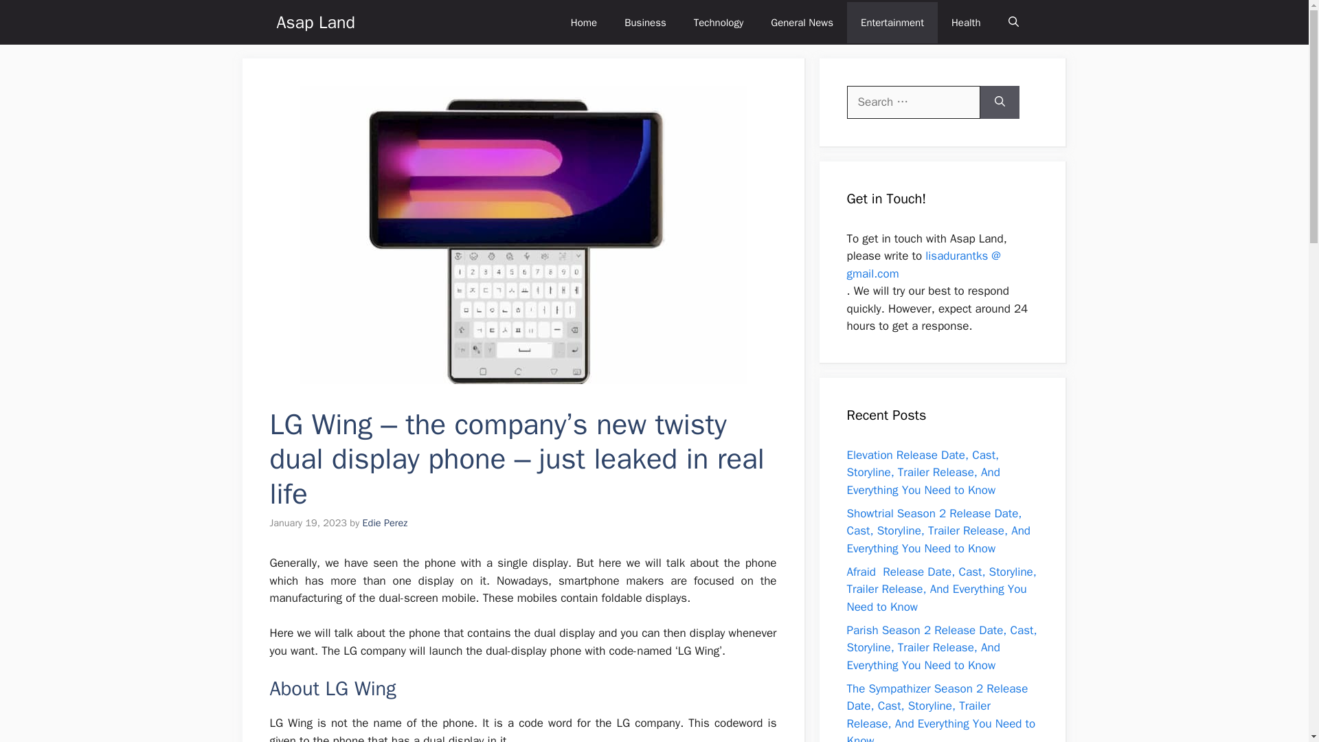 This screenshot has width=1319, height=742. What do you see at coordinates (802, 22) in the screenshot?
I see `General News` at bounding box center [802, 22].